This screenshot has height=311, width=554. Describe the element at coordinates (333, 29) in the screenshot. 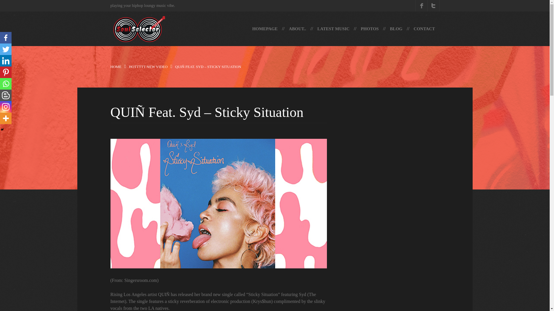

I see `LATEST MUSIC` at that location.